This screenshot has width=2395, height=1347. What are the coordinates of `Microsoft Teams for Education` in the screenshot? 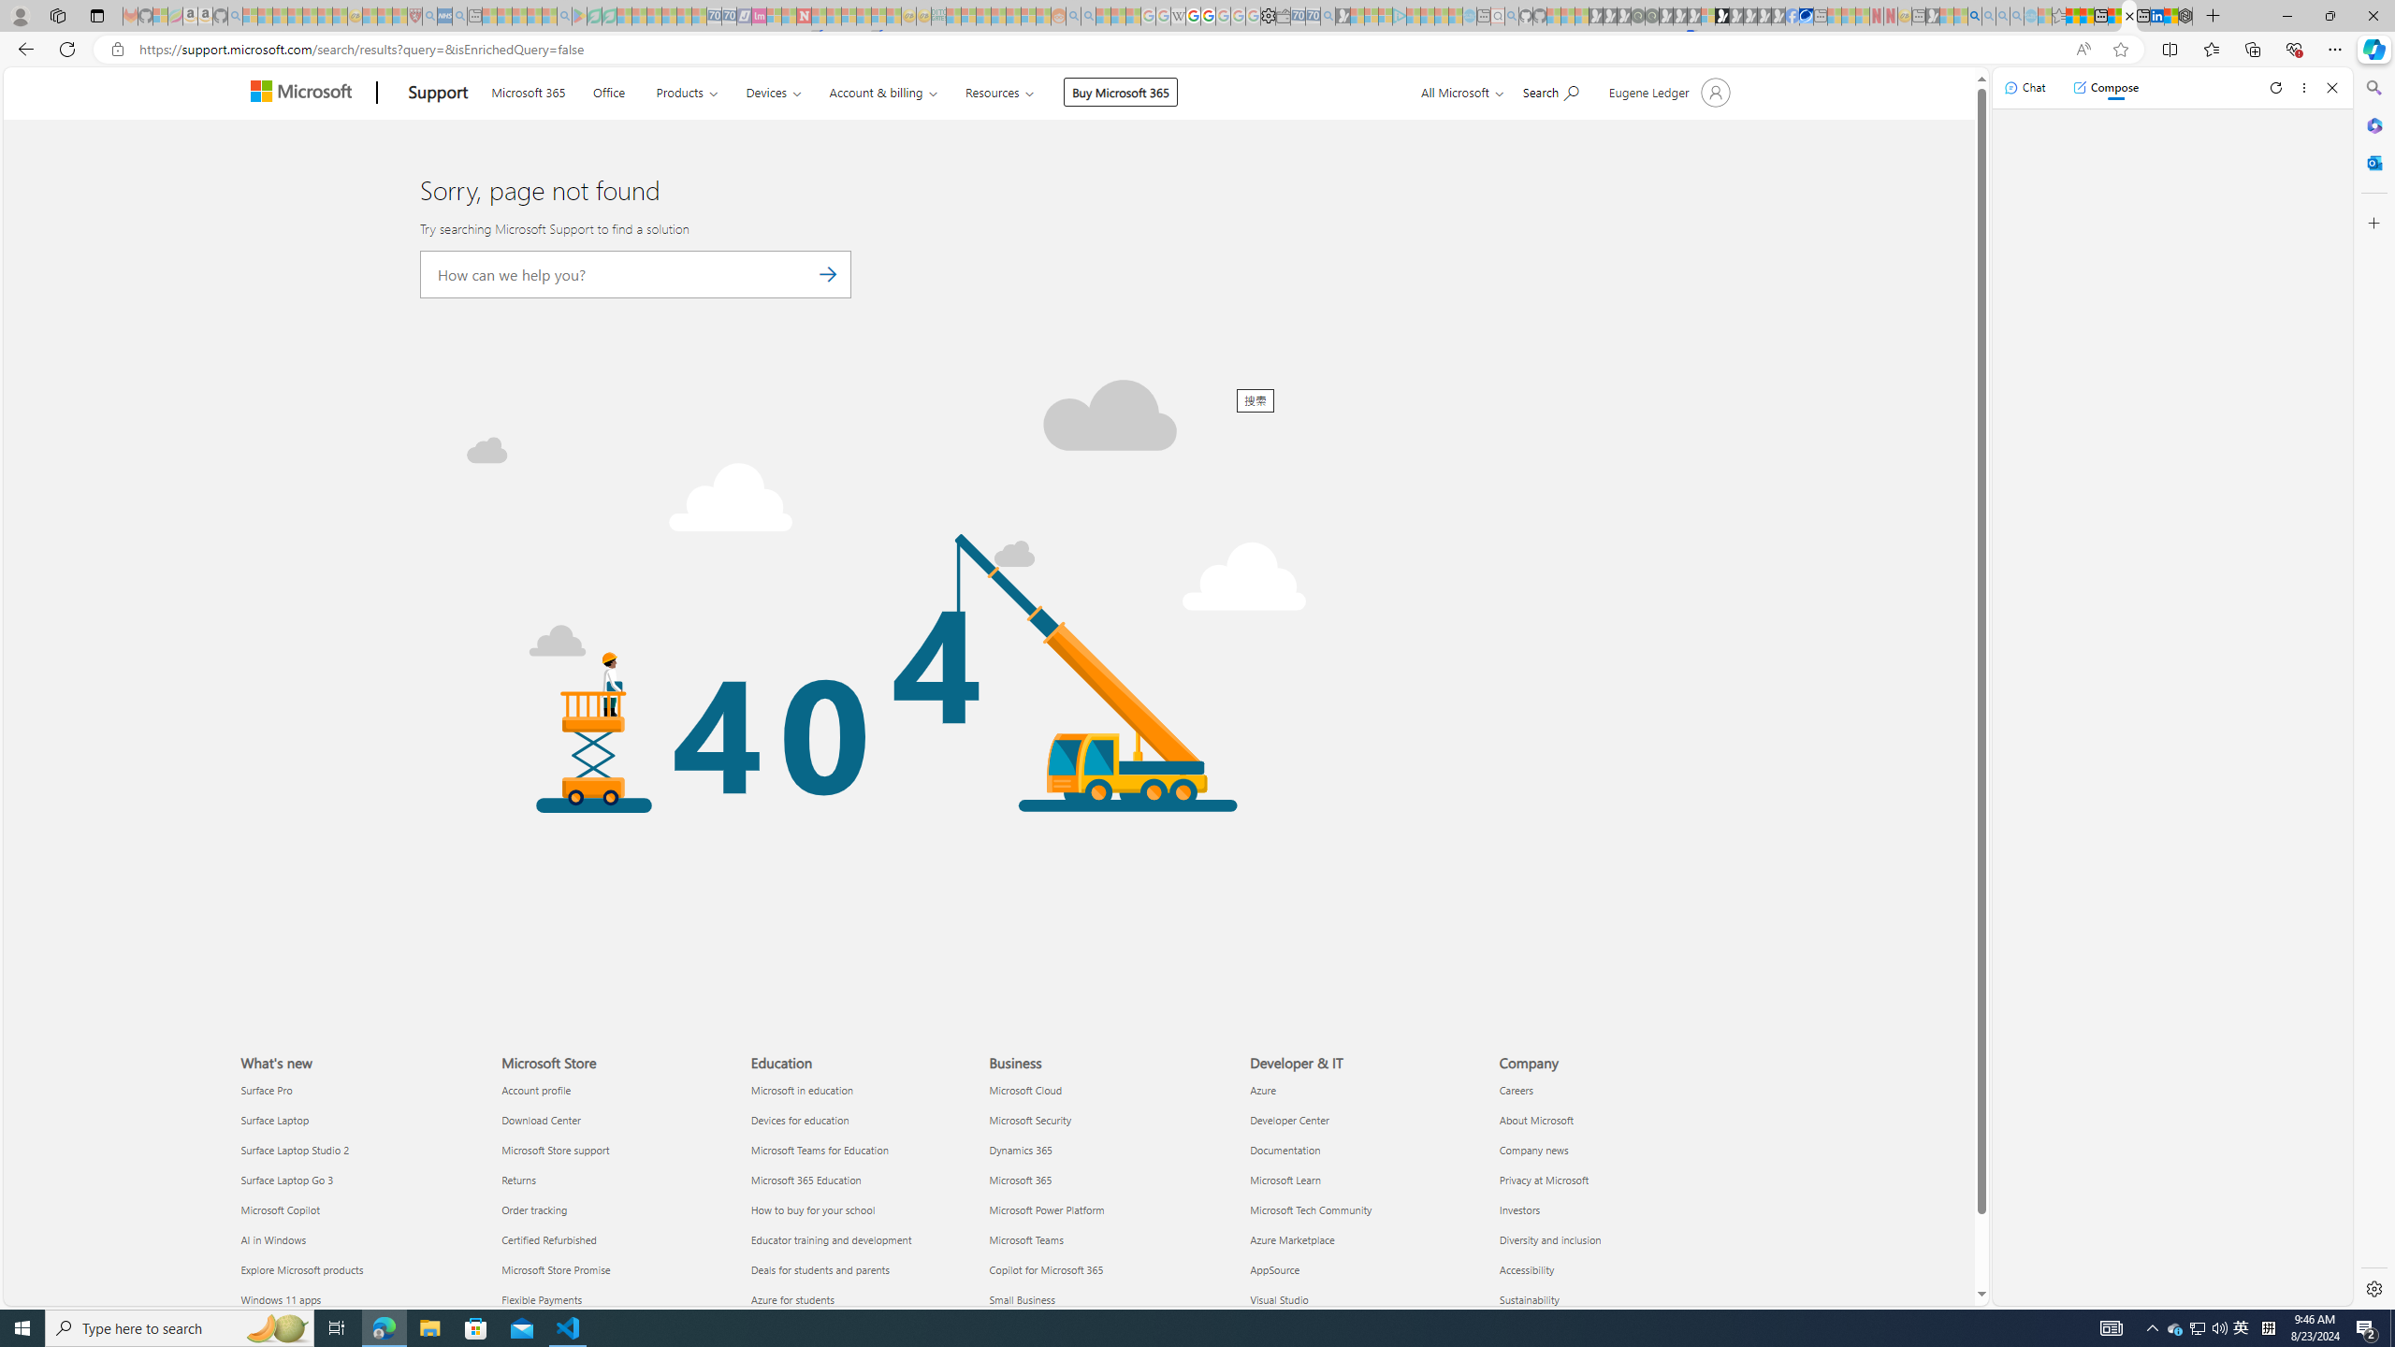 It's located at (864, 1149).